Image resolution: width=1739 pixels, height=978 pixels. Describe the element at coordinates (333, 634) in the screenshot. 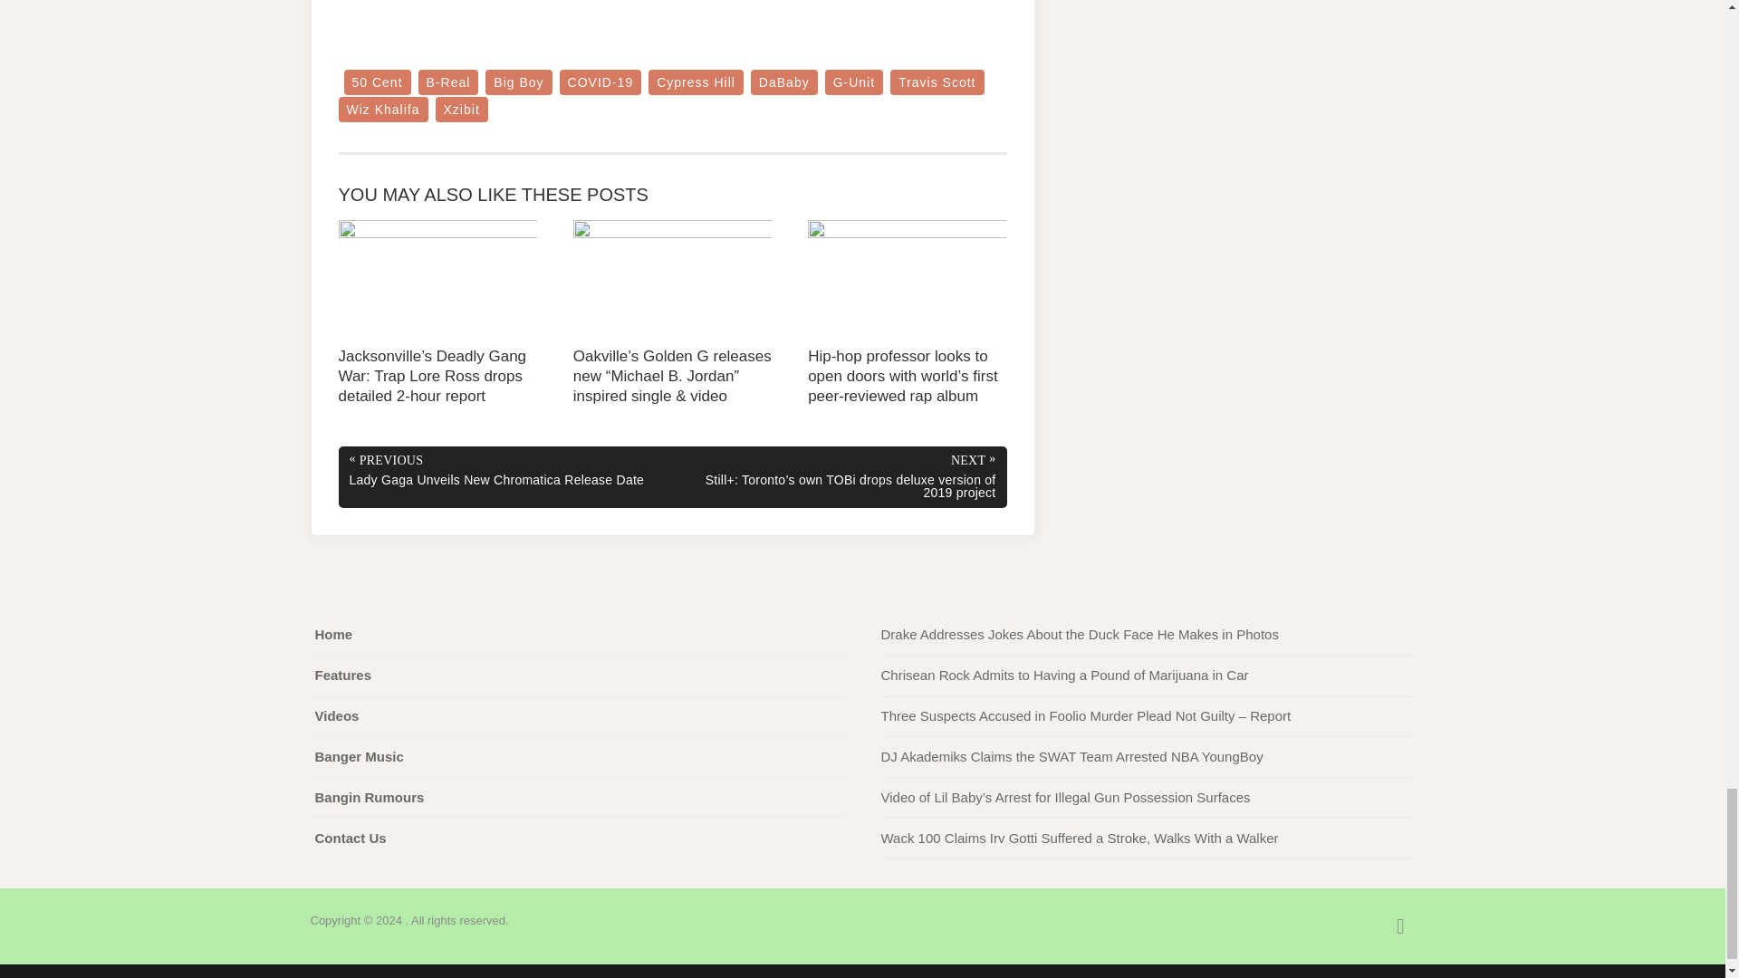

I see `Home` at that location.